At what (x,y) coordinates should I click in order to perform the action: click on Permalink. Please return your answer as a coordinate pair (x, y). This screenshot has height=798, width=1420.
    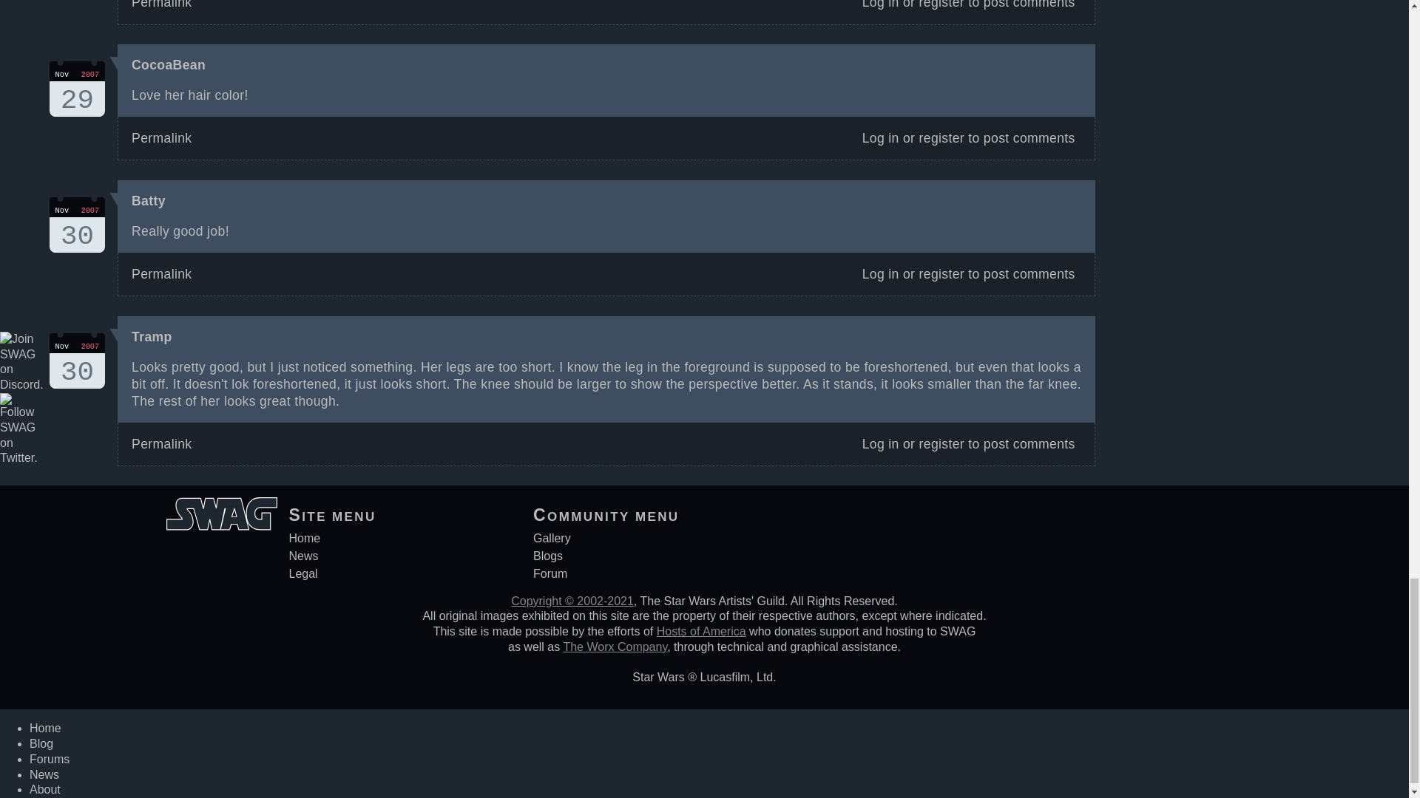
    Looking at the image, I should click on (941, 4).